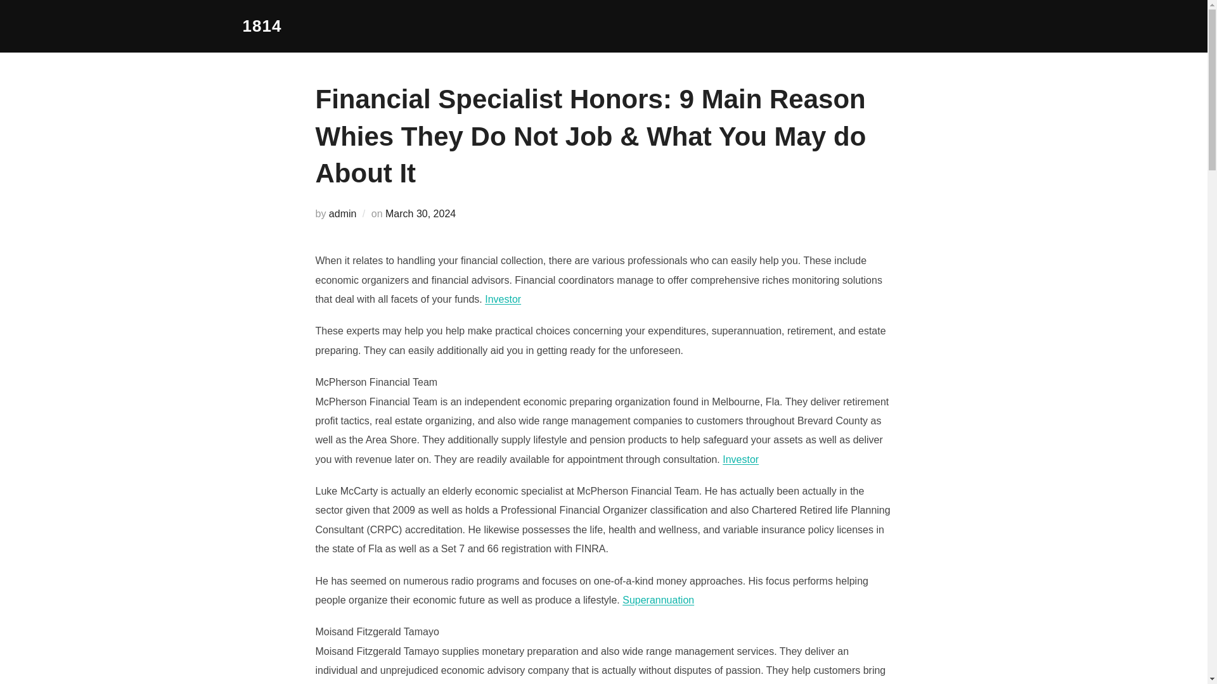 This screenshot has width=1217, height=684. What do you see at coordinates (740, 460) in the screenshot?
I see `Investor` at bounding box center [740, 460].